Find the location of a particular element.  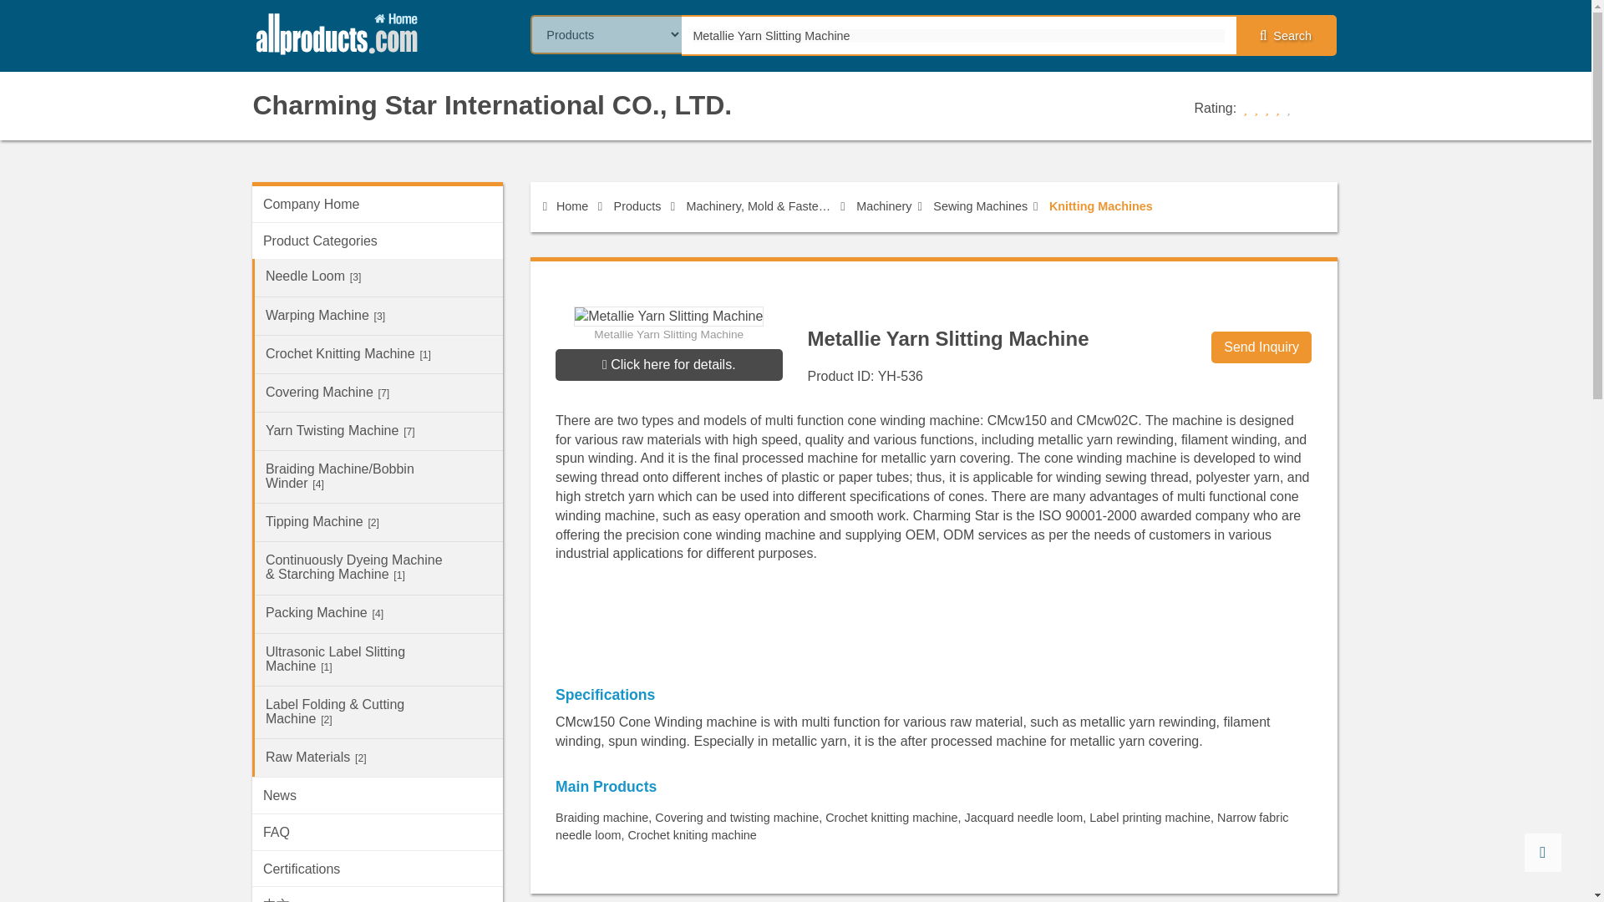

FAQ is located at coordinates (378, 832).